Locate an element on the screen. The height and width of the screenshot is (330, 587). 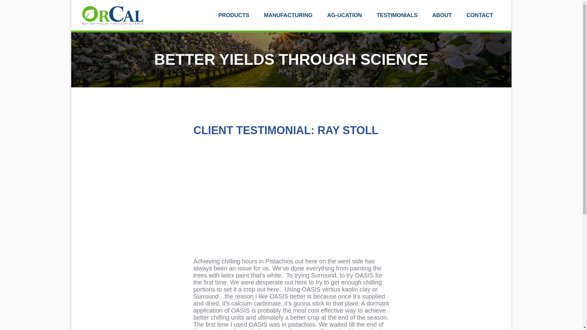
OASIS for Chilling Pistachios is located at coordinates (291, 203).